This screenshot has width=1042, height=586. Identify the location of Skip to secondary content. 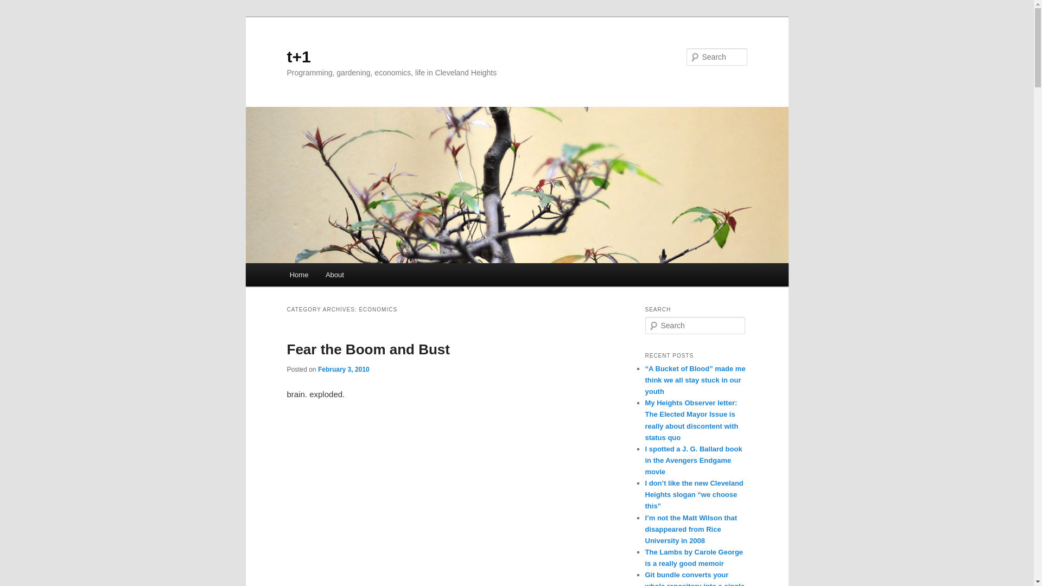
(343, 276).